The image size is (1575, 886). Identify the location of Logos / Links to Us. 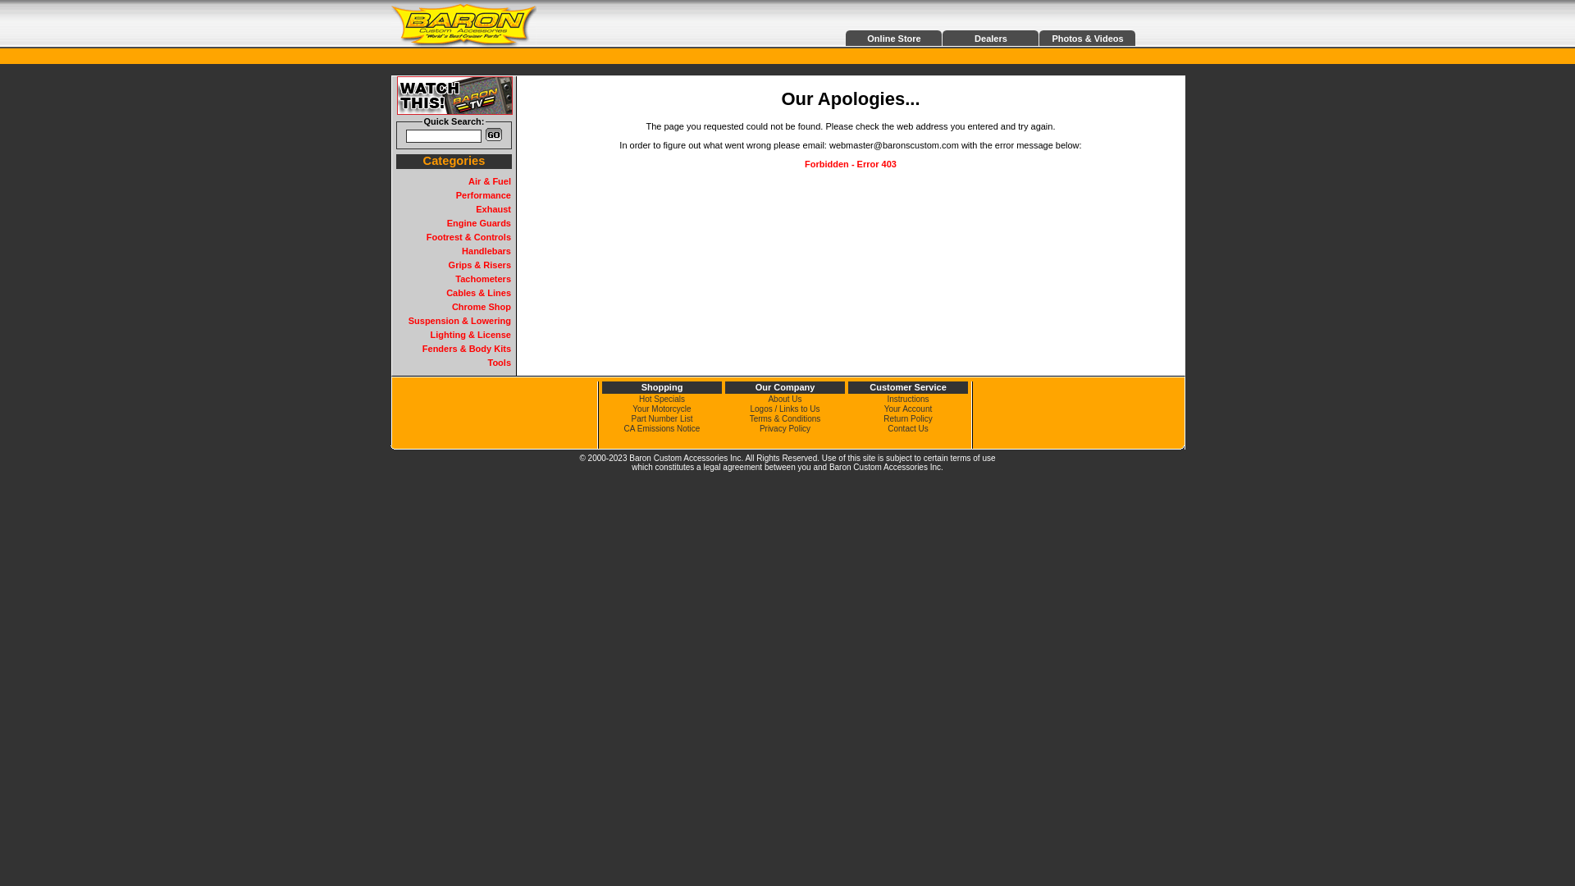
(784, 409).